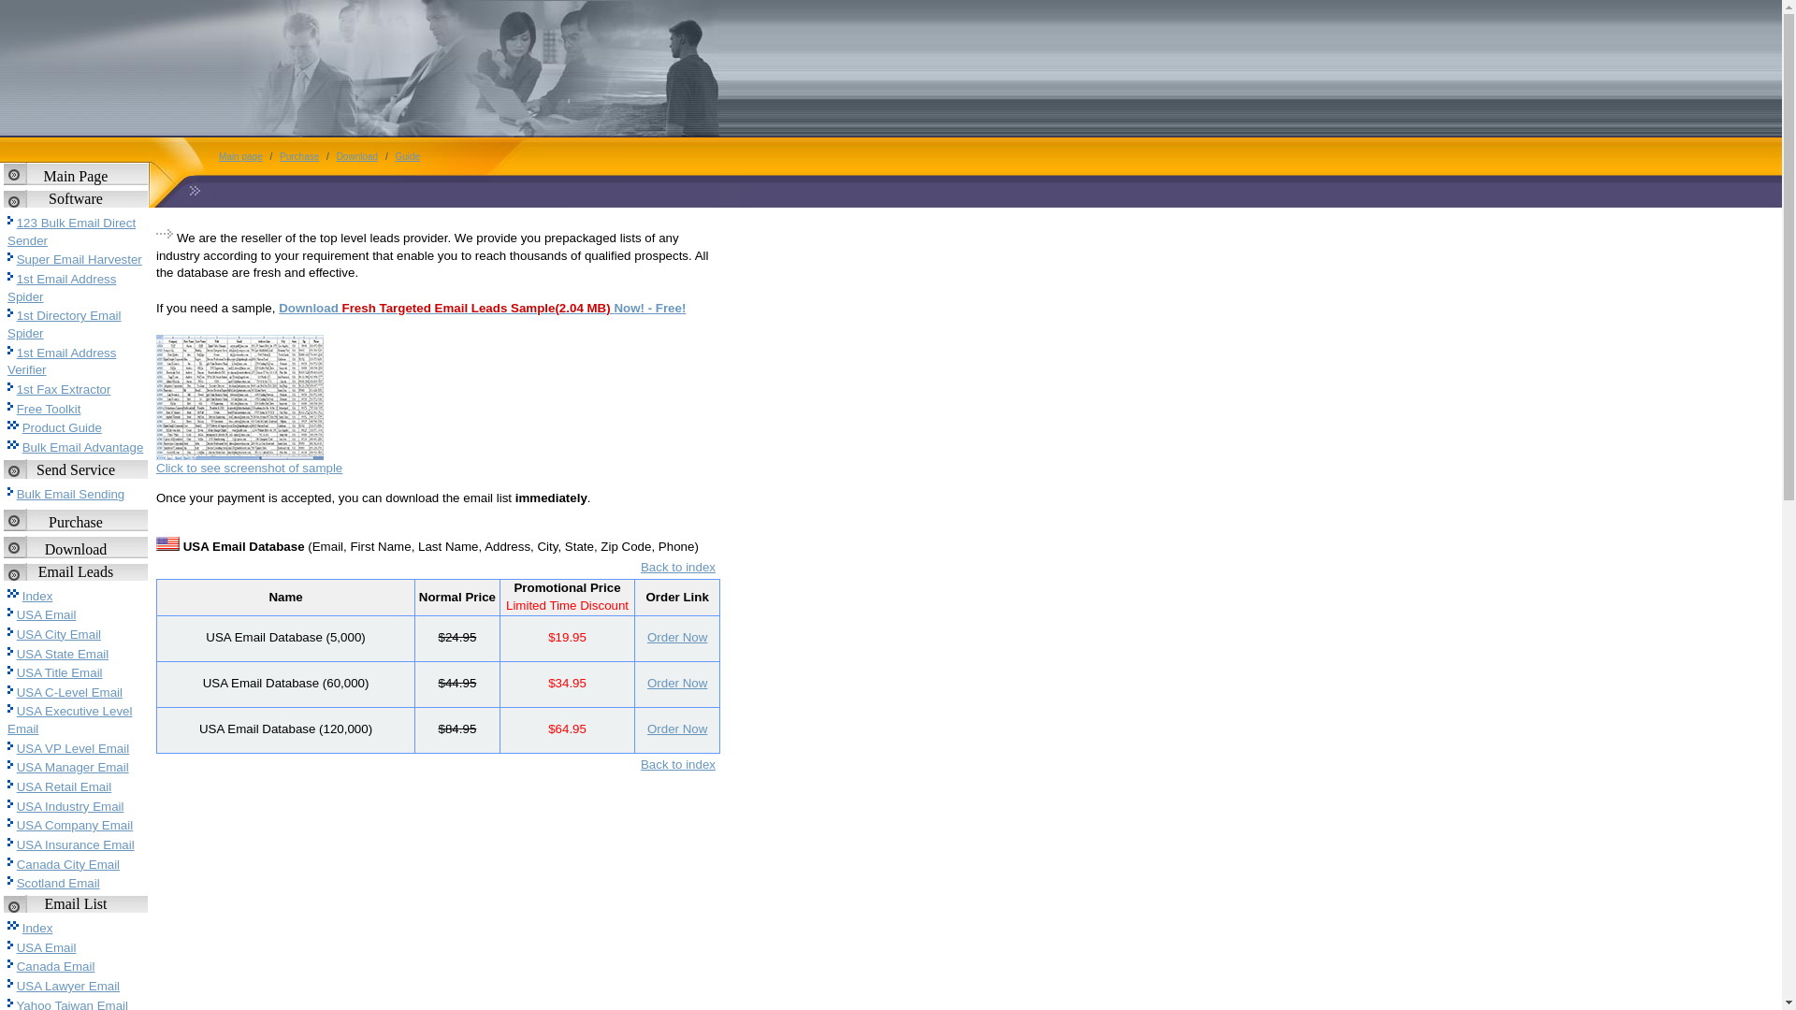 The image size is (1796, 1010). Describe the element at coordinates (60, 673) in the screenshot. I see `USA Title Email` at that location.